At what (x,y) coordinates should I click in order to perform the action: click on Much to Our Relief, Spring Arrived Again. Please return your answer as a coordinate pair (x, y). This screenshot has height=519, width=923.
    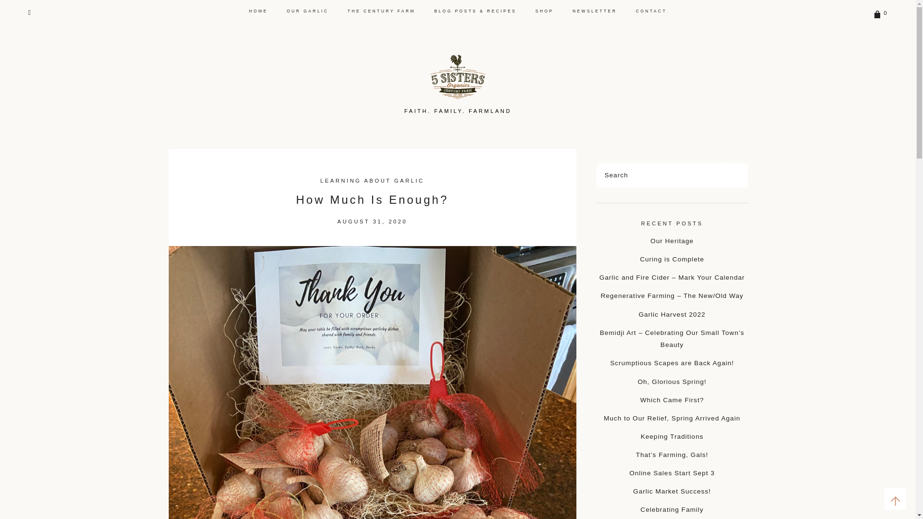
    Looking at the image, I should click on (672, 418).